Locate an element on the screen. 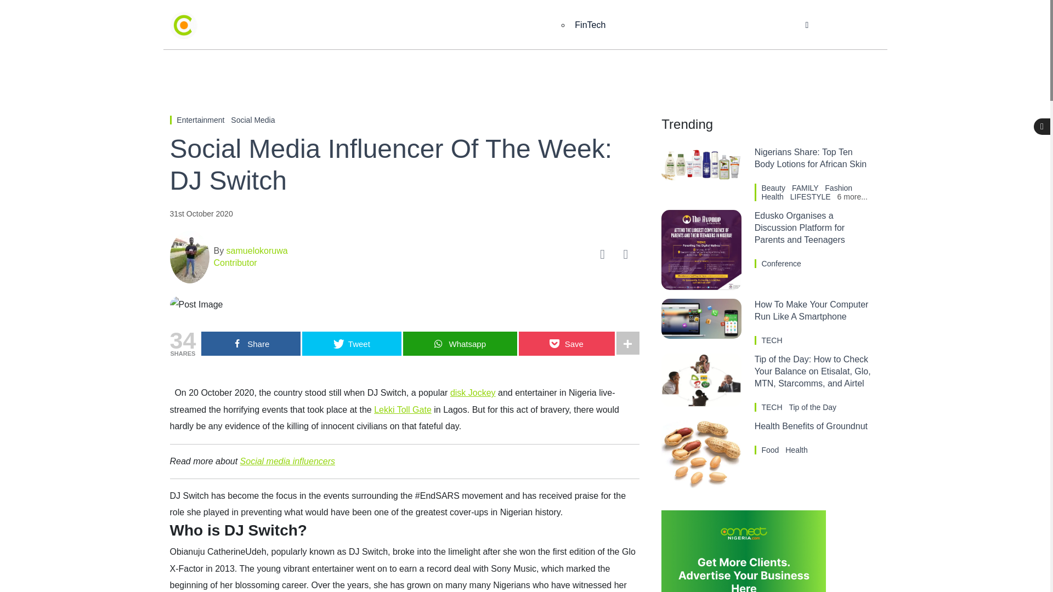 Image resolution: width=1053 pixels, height=592 pixels. Tweet is located at coordinates (352, 343).